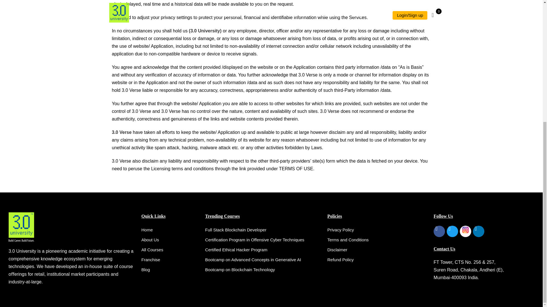  I want to click on Disclaimer, so click(377, 250).